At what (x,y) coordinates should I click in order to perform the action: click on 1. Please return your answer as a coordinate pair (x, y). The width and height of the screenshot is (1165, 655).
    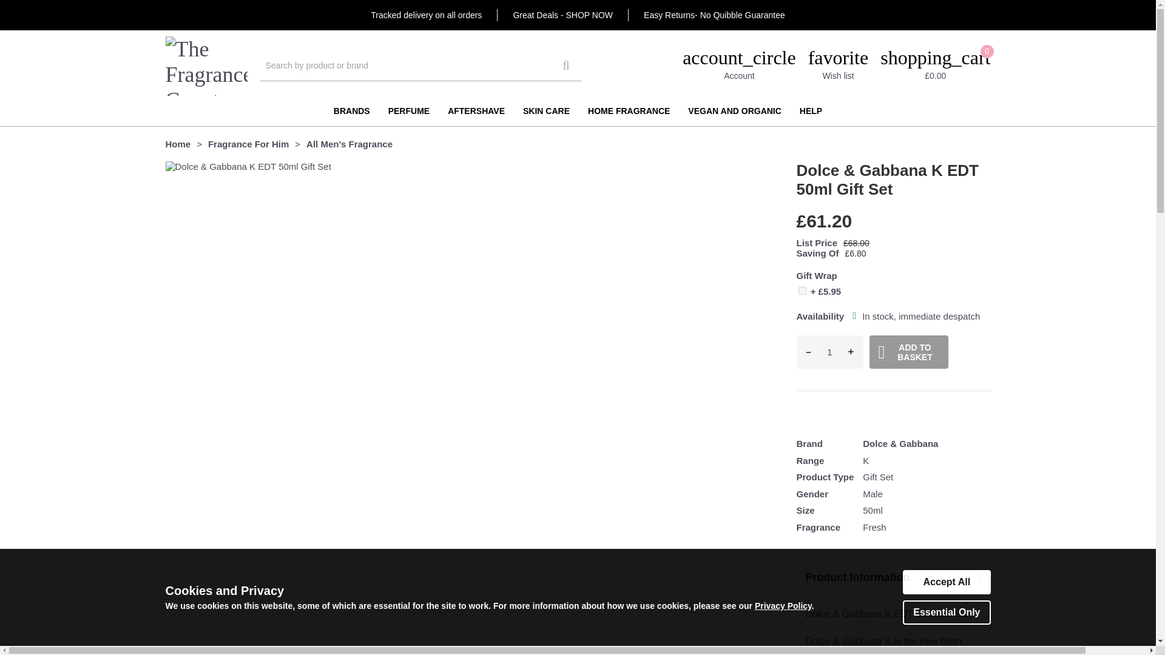
    Looking at the image, I should click on (566, 65).